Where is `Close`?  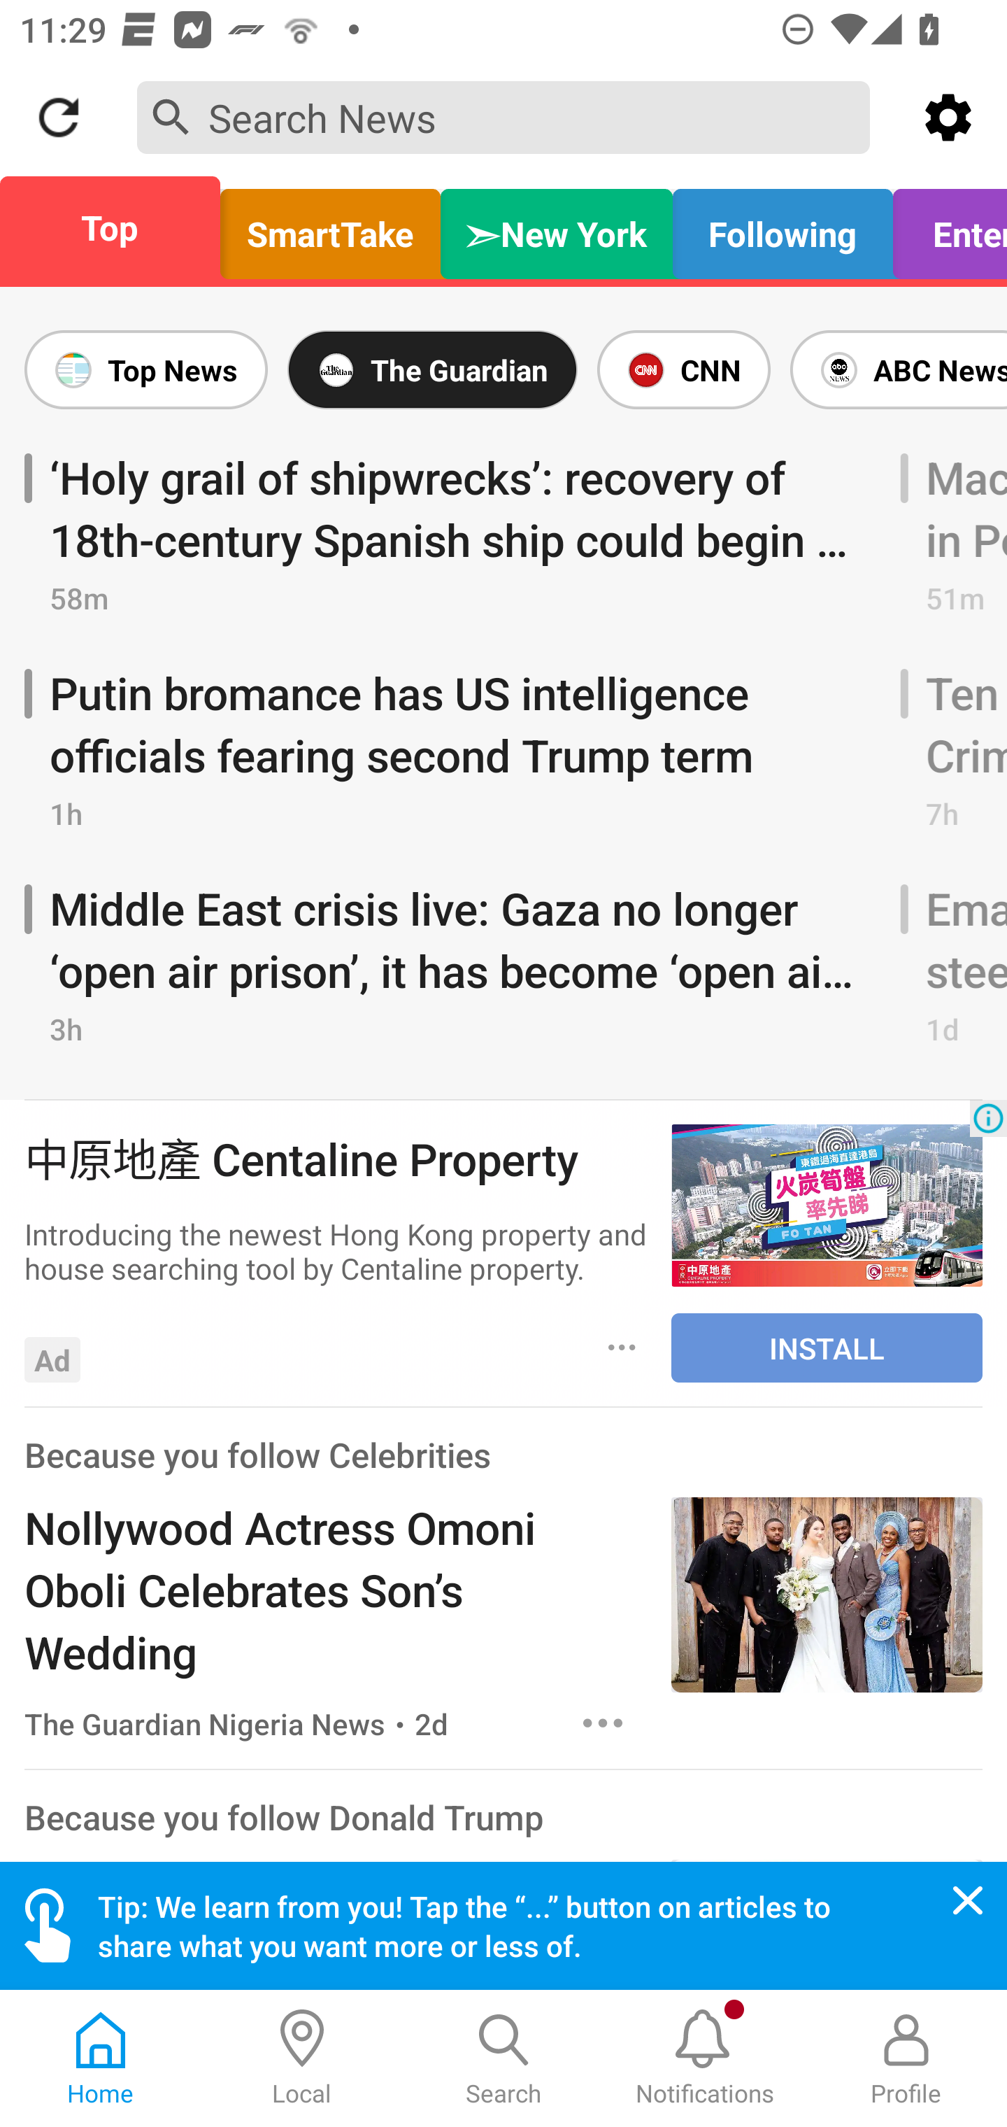 Close is located at coordinates (968, 1900).